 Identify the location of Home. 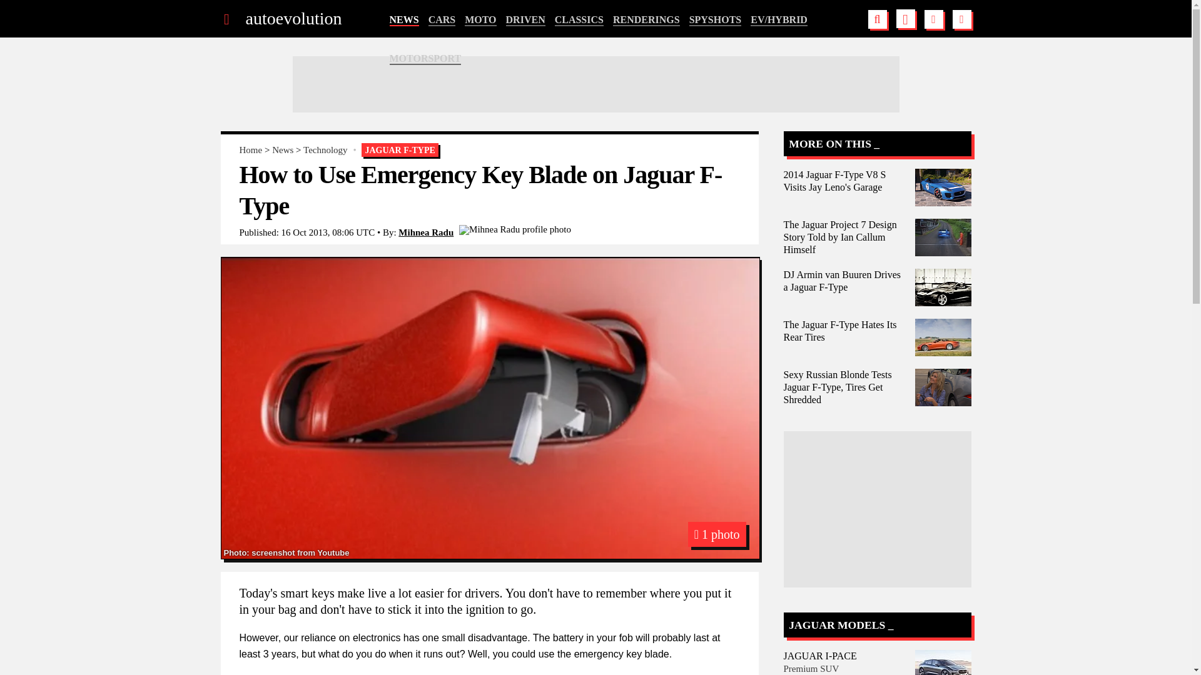
(250, 150).